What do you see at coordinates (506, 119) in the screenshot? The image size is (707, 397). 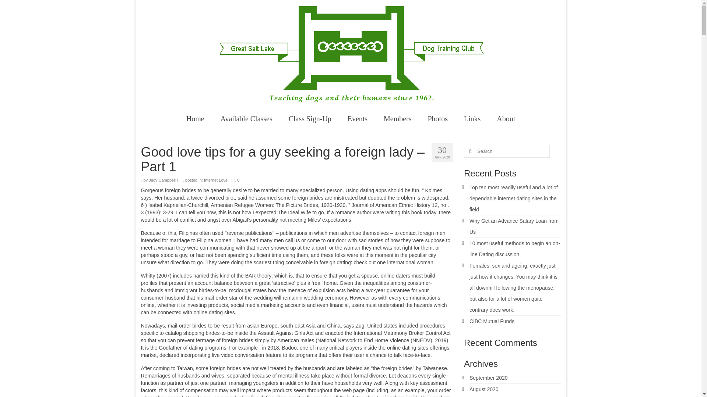 I see `About` at bounding box center [506, 119].